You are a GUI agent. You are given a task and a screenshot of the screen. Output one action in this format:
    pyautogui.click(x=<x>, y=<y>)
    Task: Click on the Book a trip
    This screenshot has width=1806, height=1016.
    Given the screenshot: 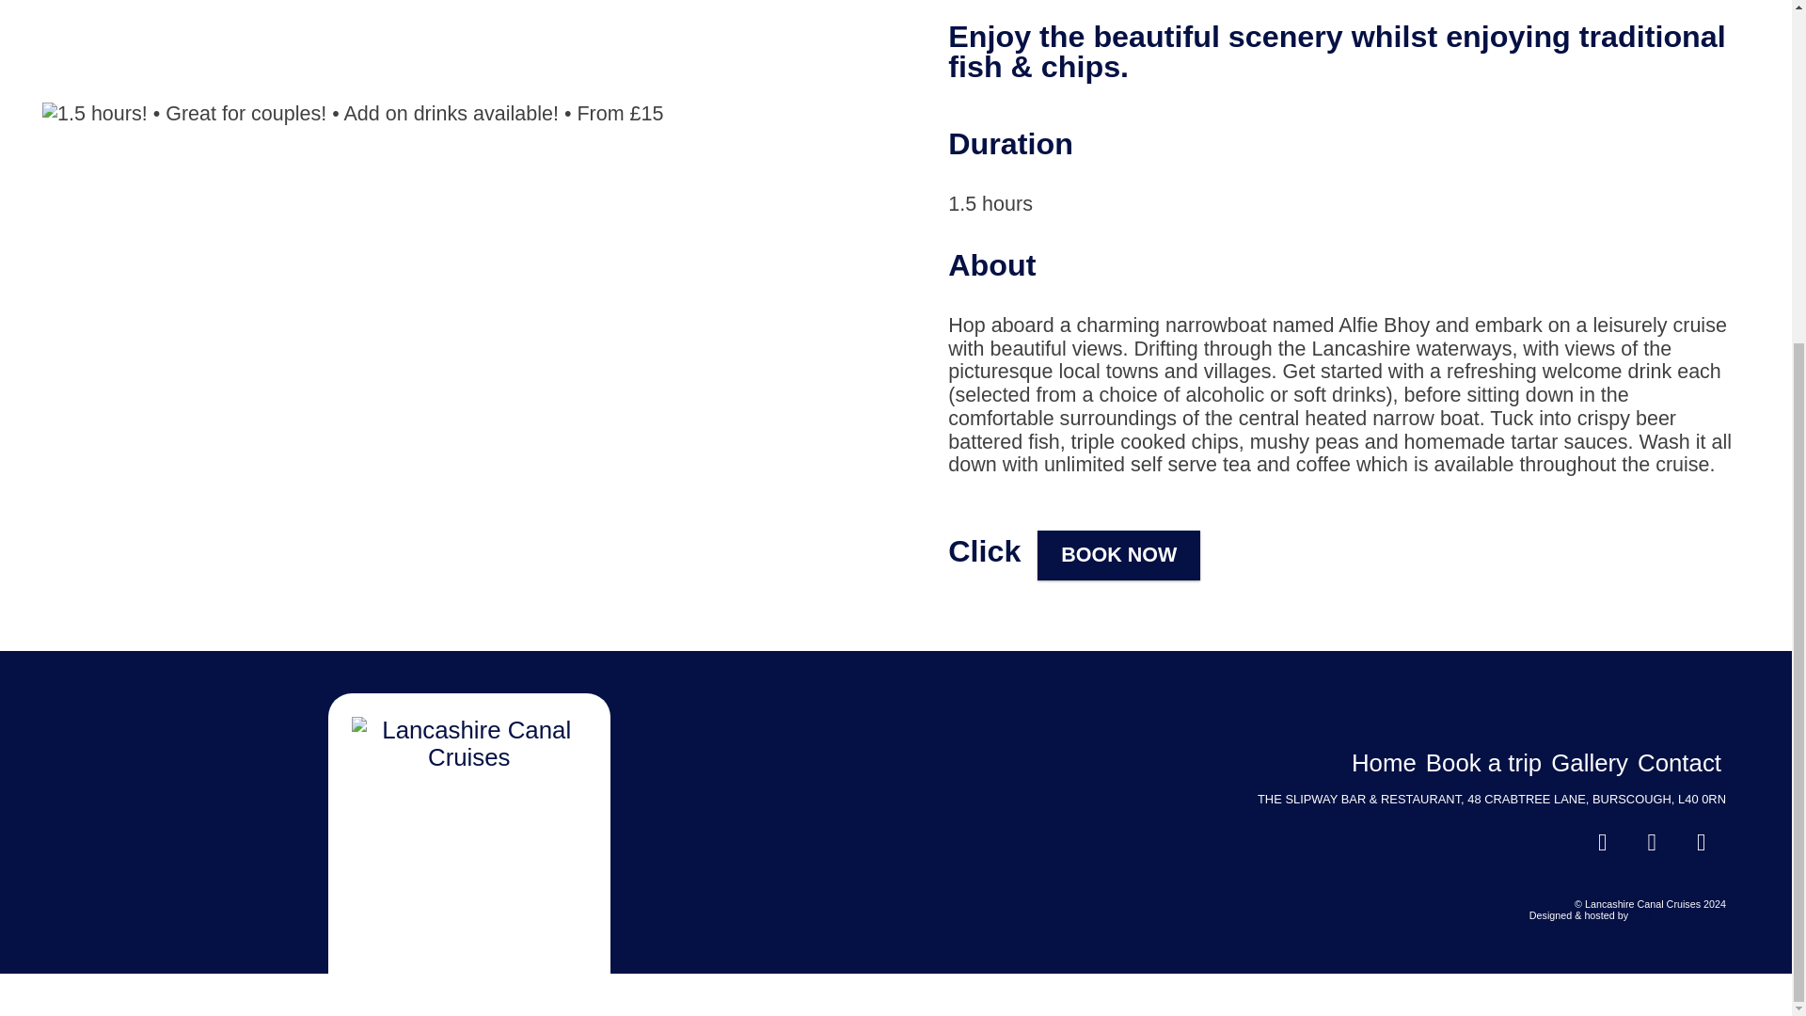 What is the action you would take?
    pyautogui.click(x=1484, y=763)
    